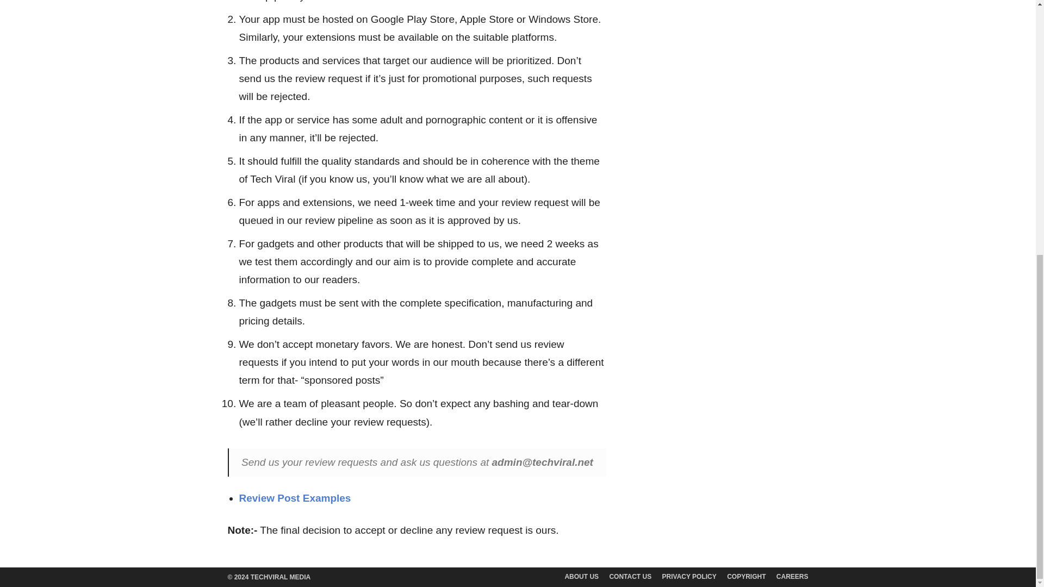 This screenshot has width=1044, height=587. Describe the element at coordinates (581, 576) in the screenshot. I see `ABOUT US` at that location.